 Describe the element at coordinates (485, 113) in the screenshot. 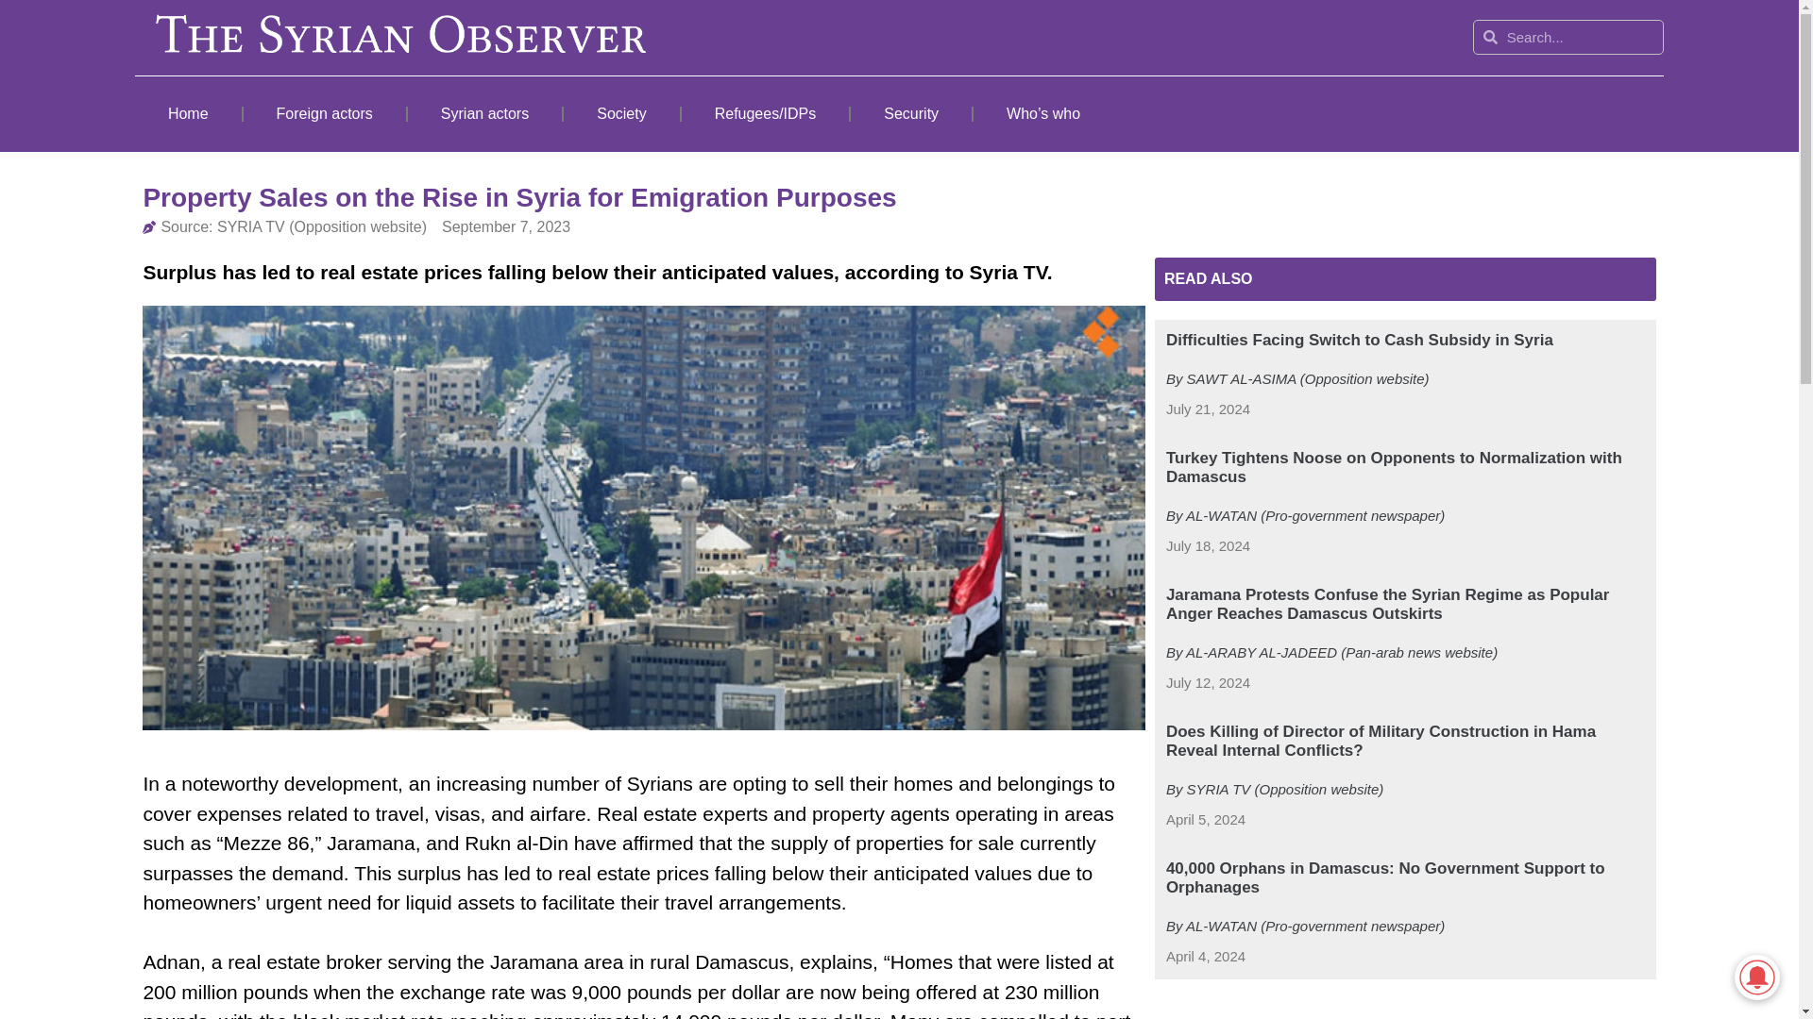

I see `Syrian actors` at that location.